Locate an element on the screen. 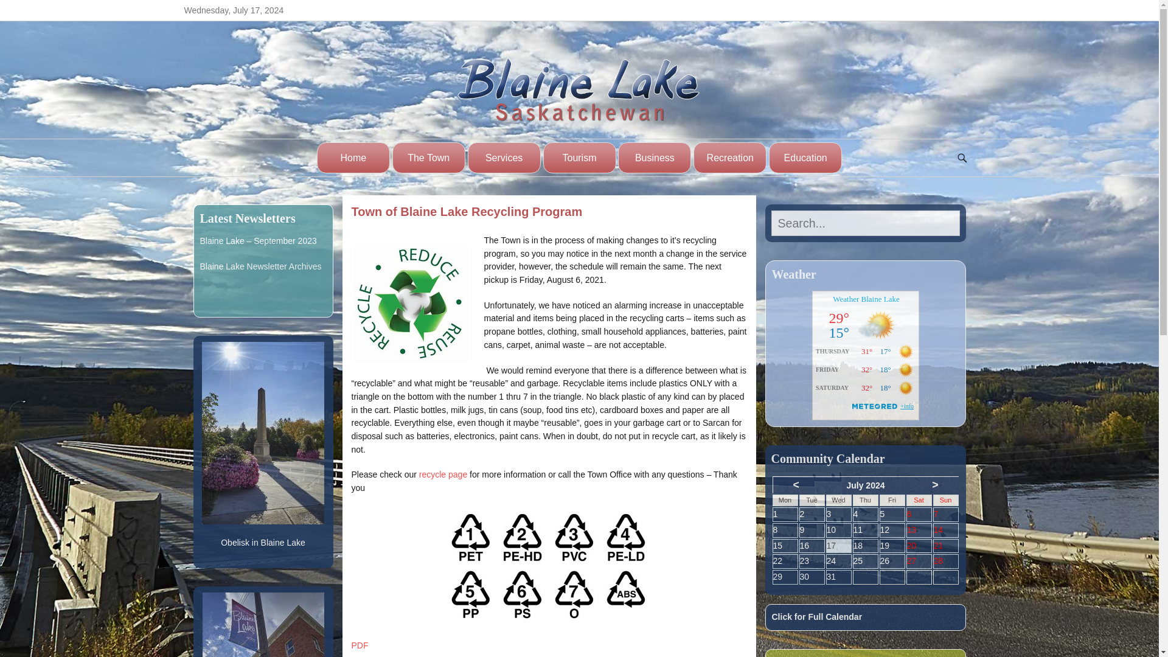 Image resolution: width=1168 pixels, height=657 pixels. Previous month is located at coordinates (796, 484).